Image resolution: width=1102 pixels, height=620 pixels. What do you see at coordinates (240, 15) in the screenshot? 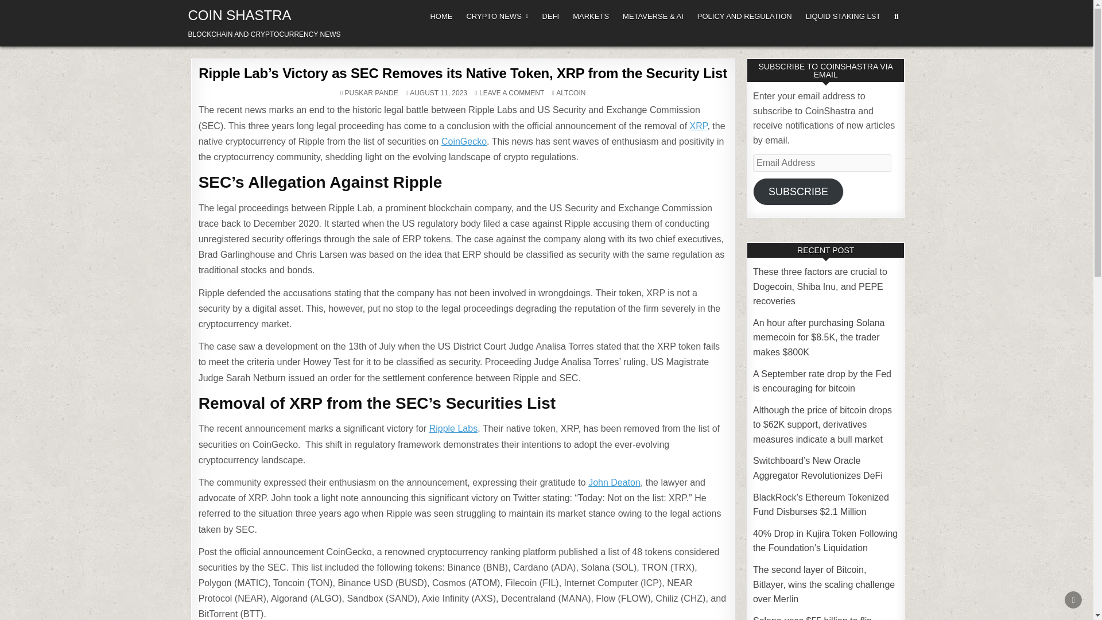
I see `COIN SHASTRA` at bounding box center [240, 15].